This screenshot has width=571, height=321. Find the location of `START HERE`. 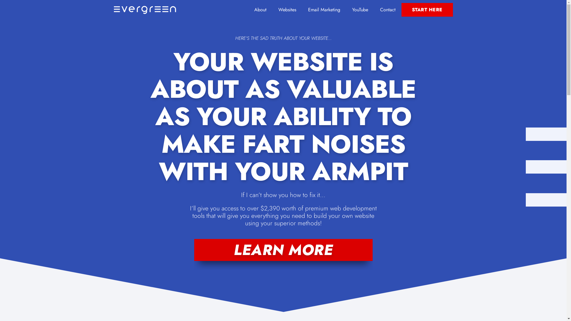

START HERE is located at coordinates (427, 10).